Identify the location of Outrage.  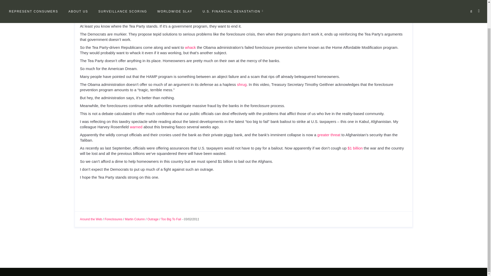
(153, 219).